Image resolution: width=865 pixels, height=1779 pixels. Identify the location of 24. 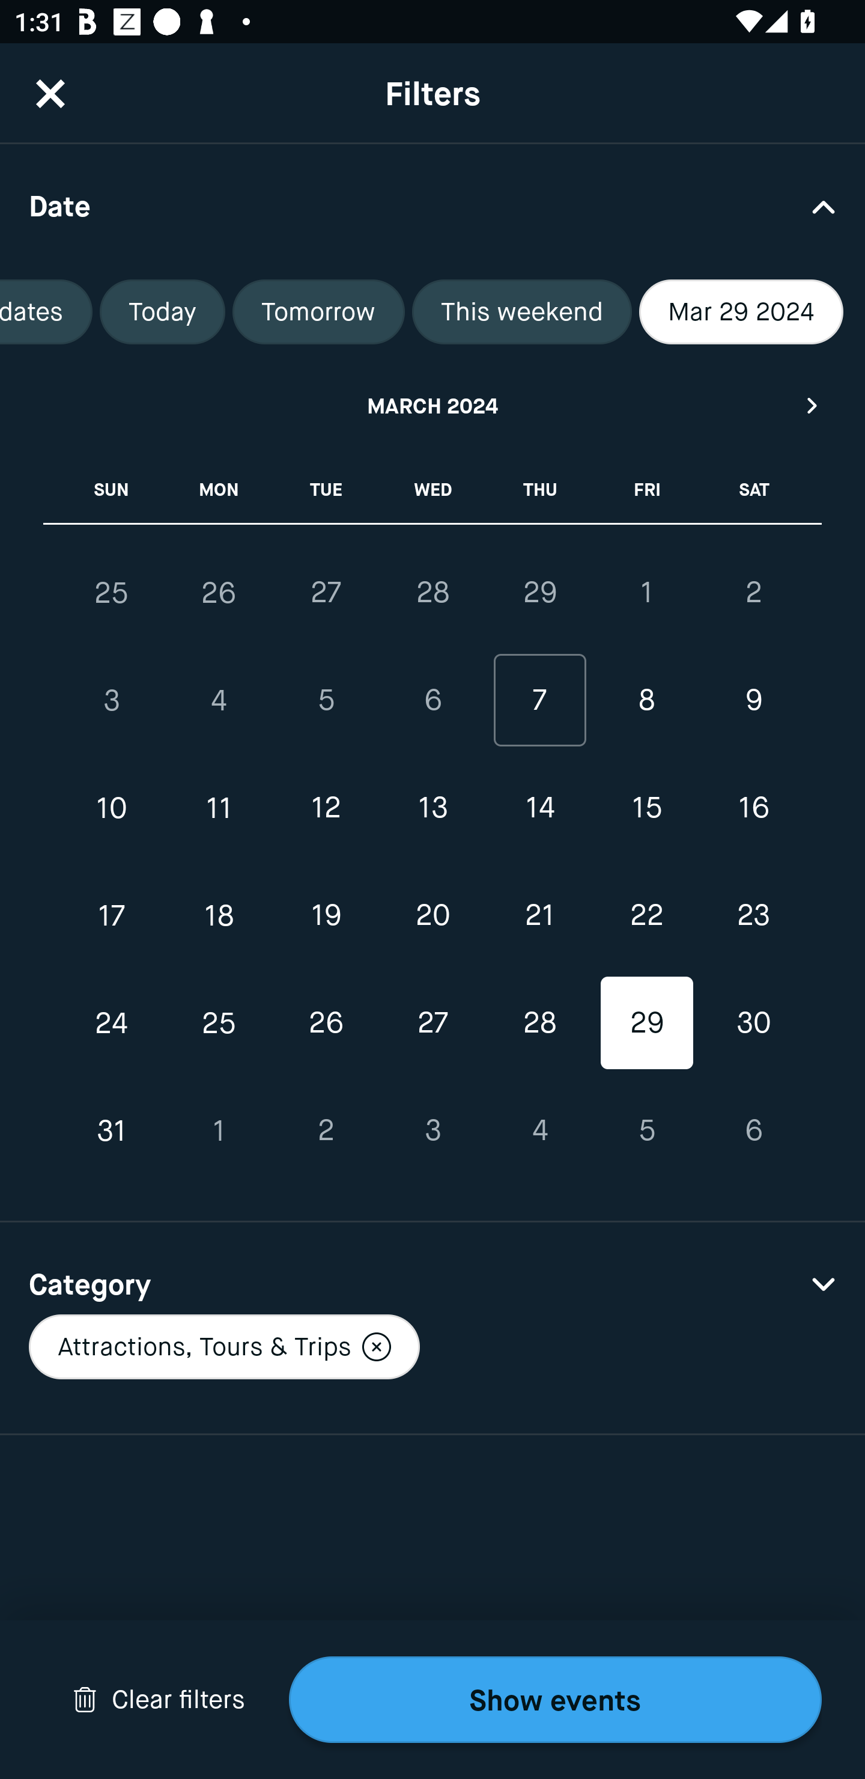
(112, 1023).